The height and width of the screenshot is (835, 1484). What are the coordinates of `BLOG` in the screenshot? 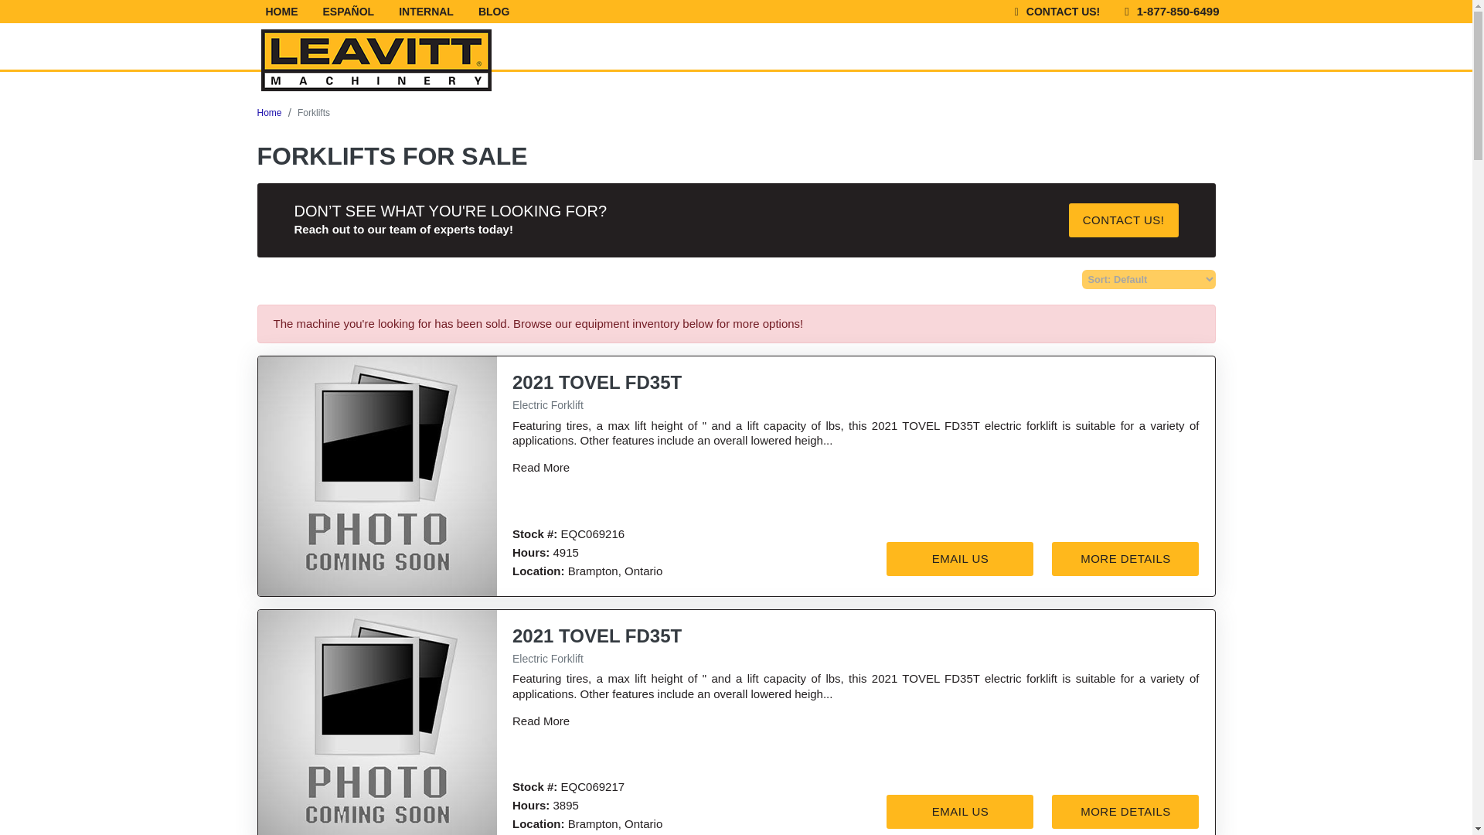 It's located at (487, 12).